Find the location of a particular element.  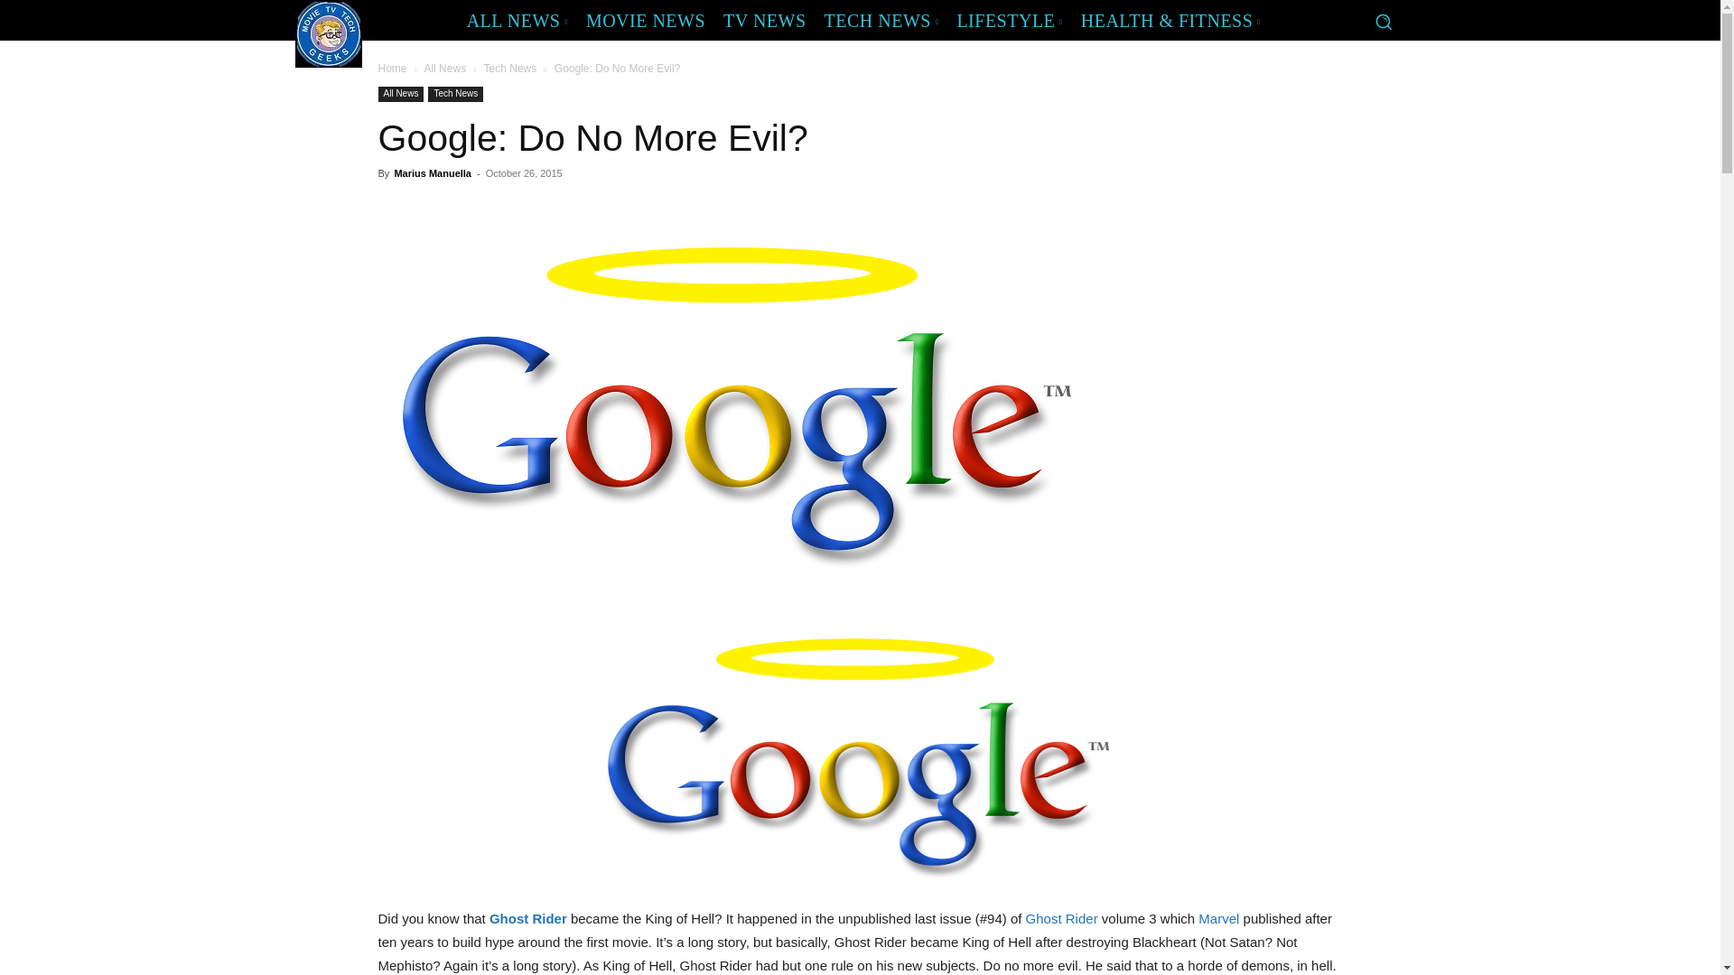

Ghost Rider is located at coordinates (527, 918).